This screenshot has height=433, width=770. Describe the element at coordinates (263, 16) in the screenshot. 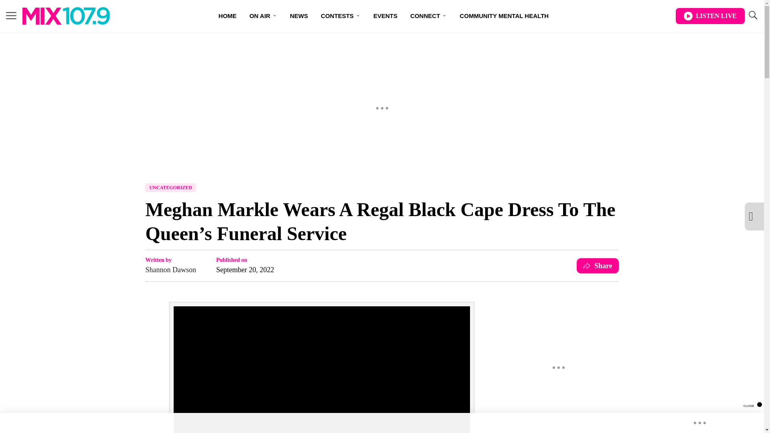

I see `ON AIR` at that location.